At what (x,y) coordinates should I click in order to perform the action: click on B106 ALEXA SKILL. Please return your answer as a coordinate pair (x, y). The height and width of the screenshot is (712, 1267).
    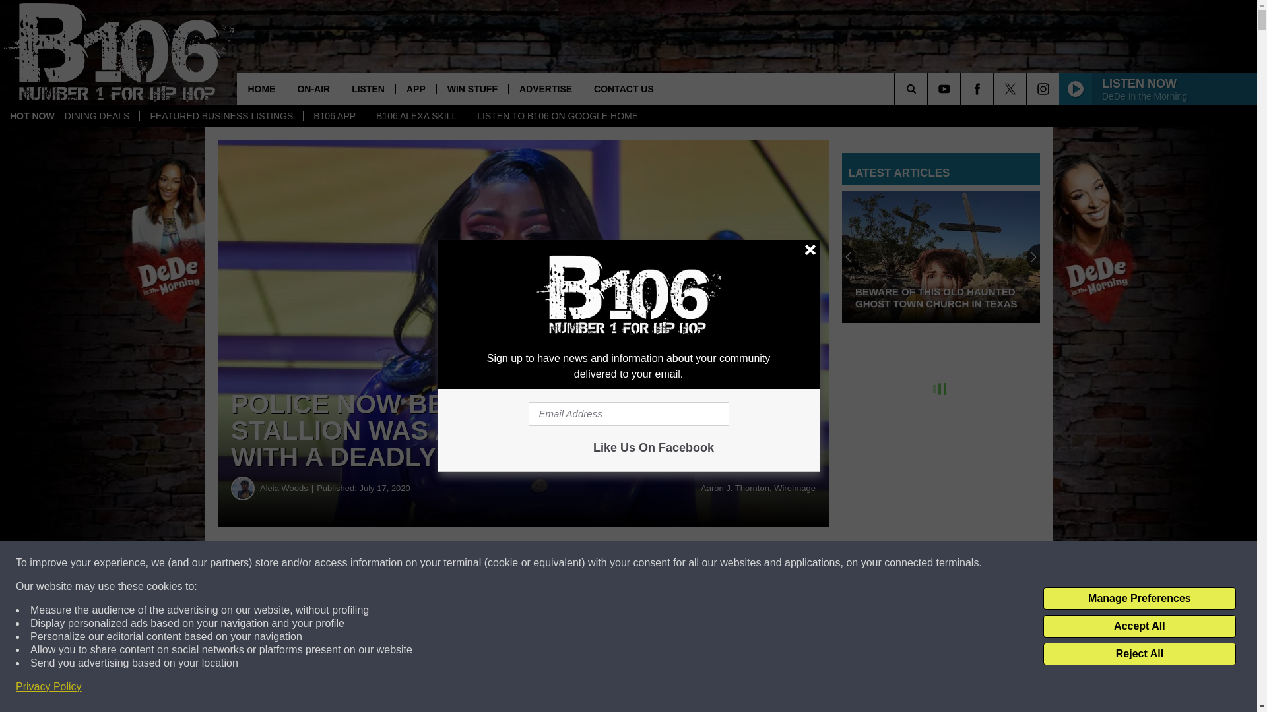
    Looking at the image, I should click on (416, 116).